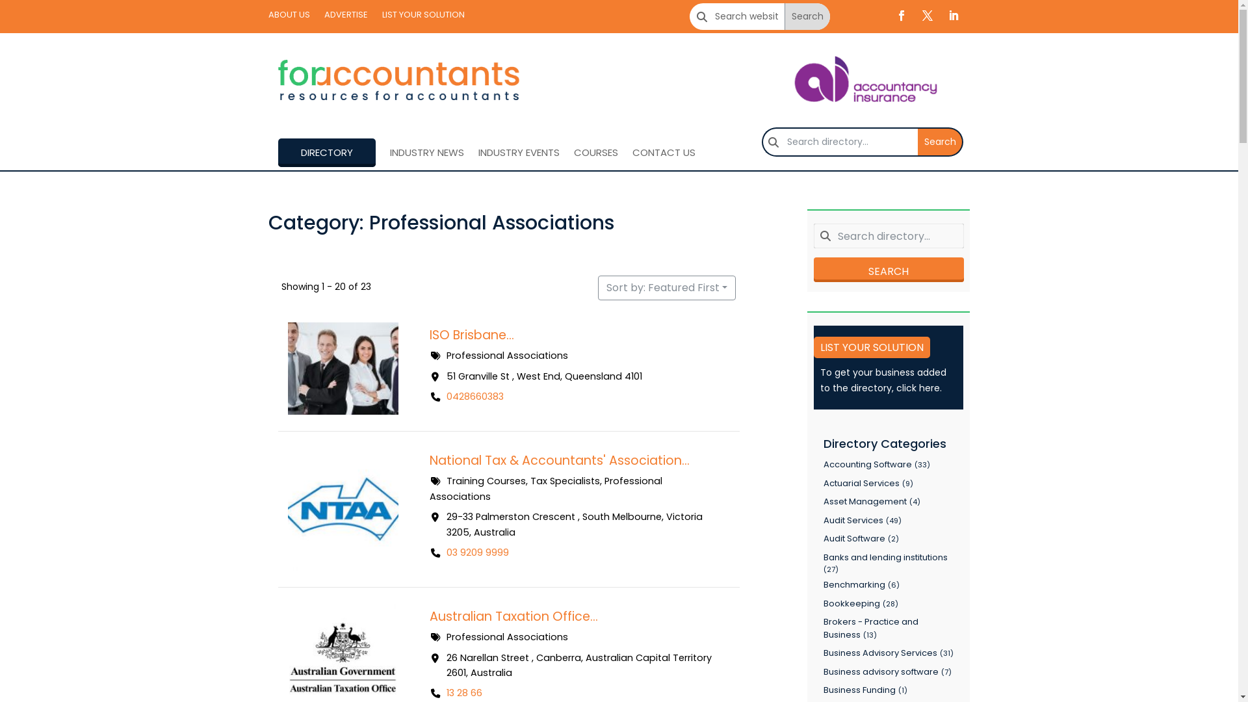  I want to click on Business Advisory Services, so click(880, 653).